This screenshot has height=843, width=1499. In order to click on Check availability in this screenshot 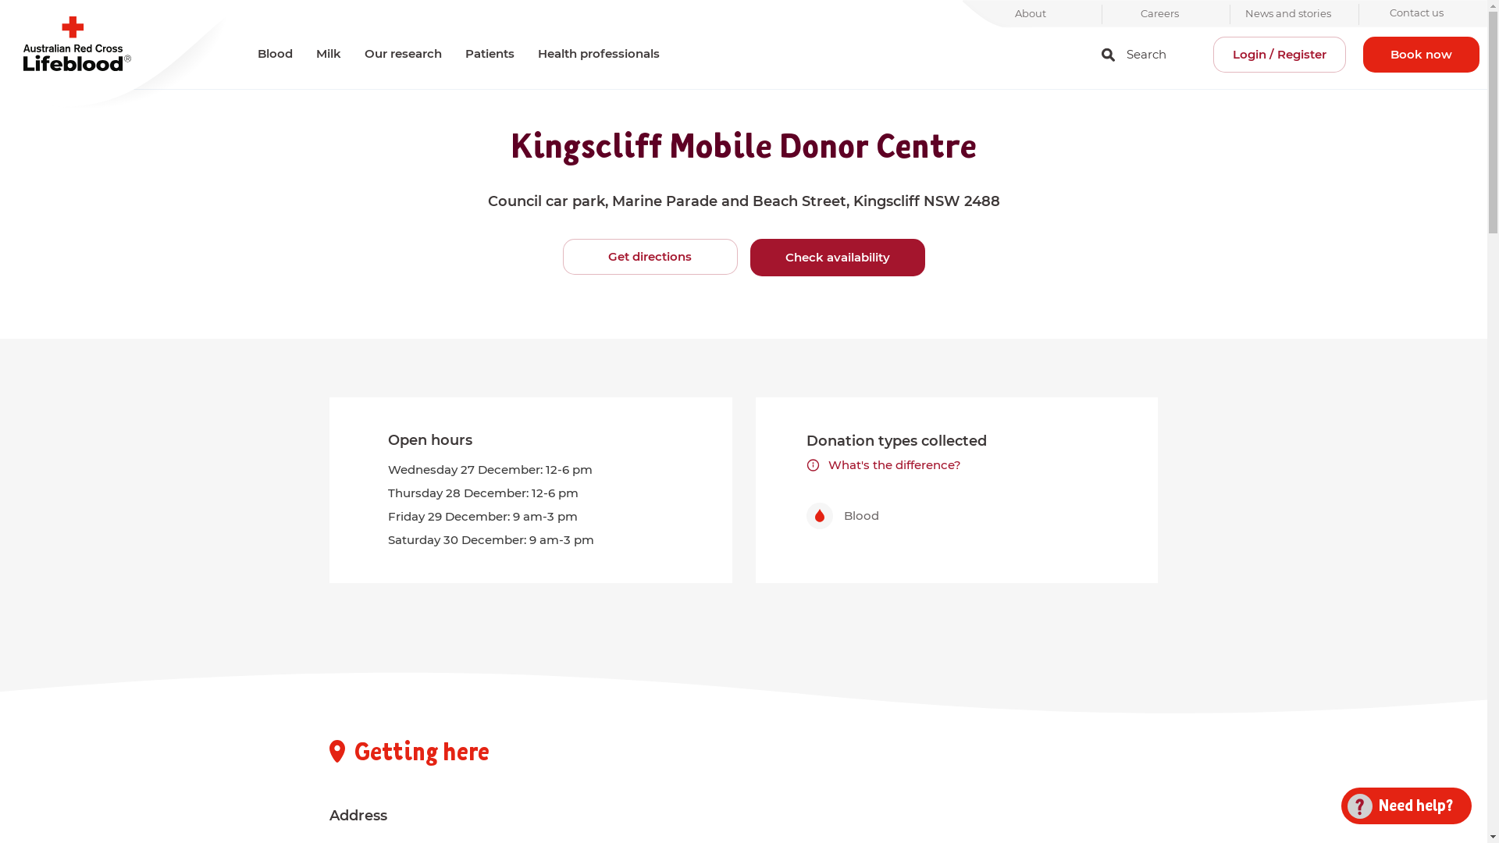, I will do `click(837, 258)`.